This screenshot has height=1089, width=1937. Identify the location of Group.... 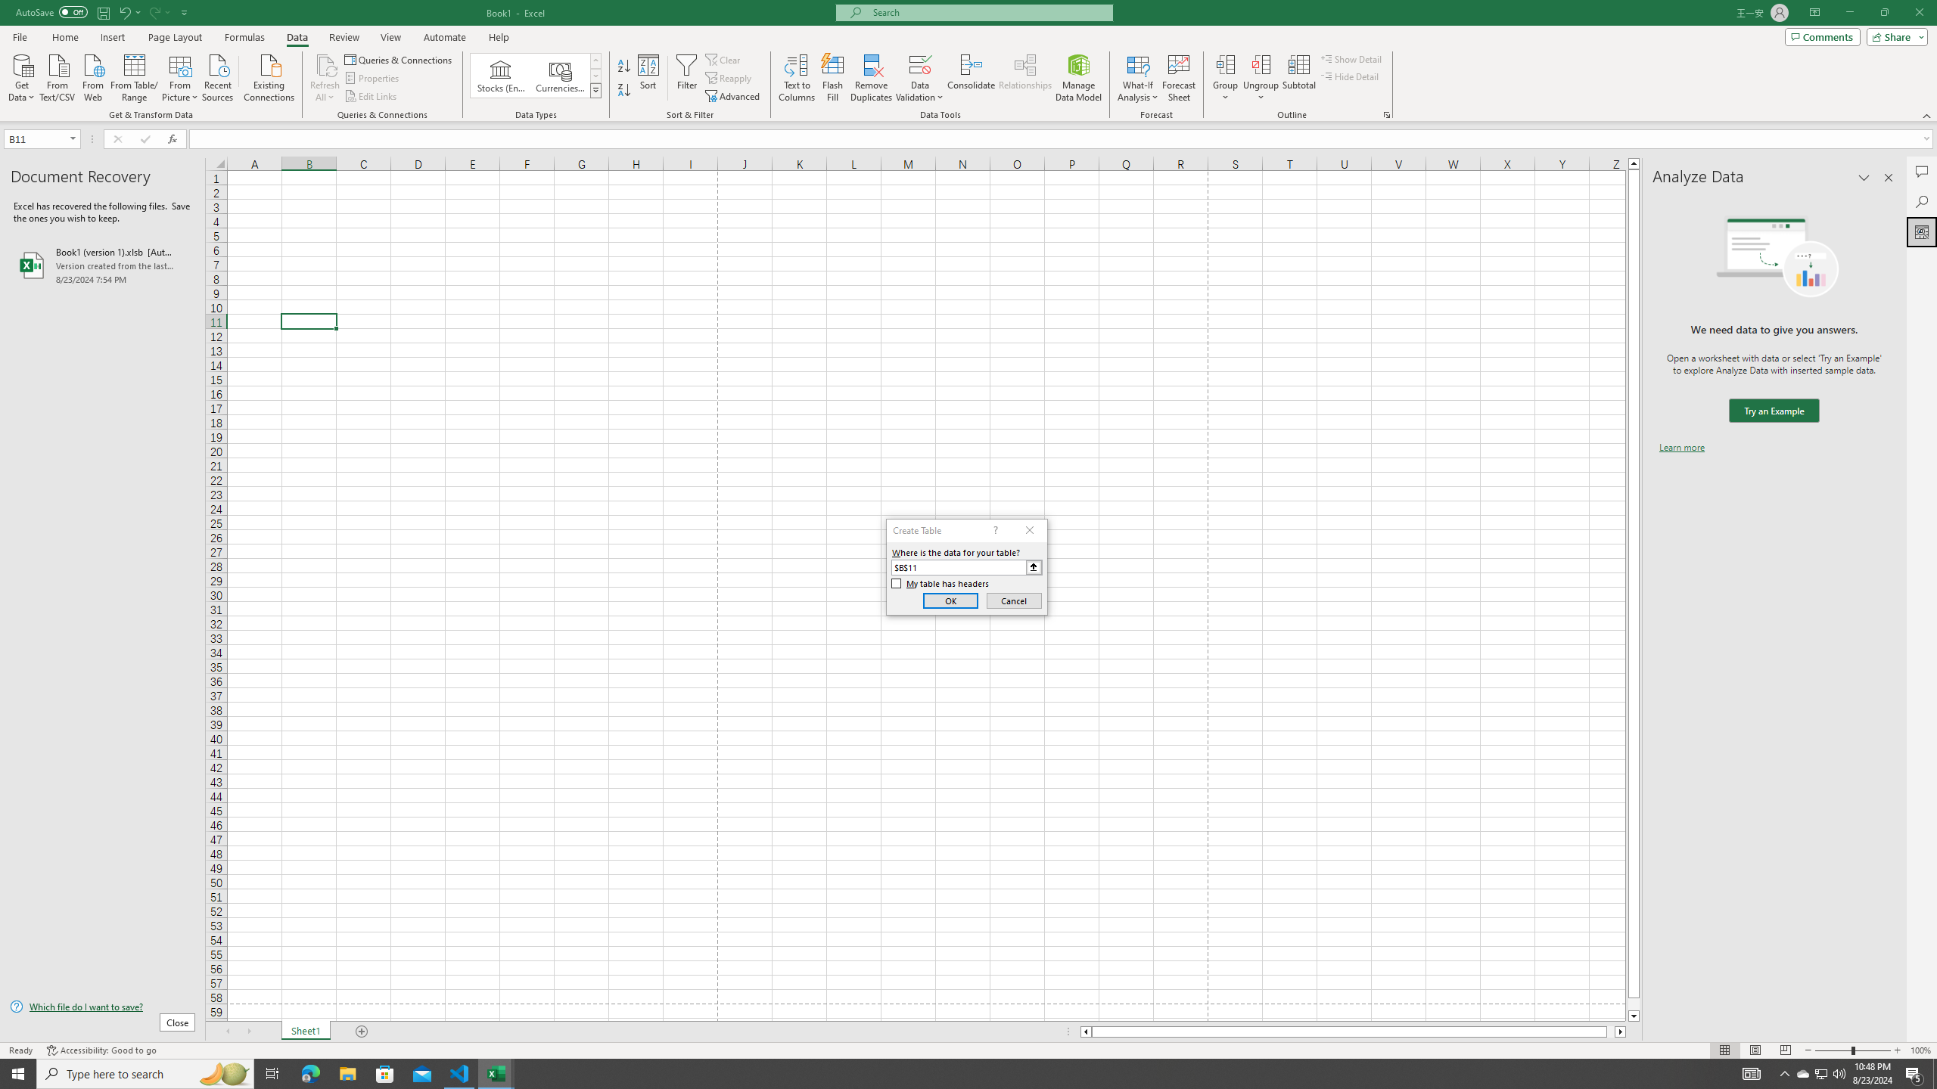
(1226, 78).